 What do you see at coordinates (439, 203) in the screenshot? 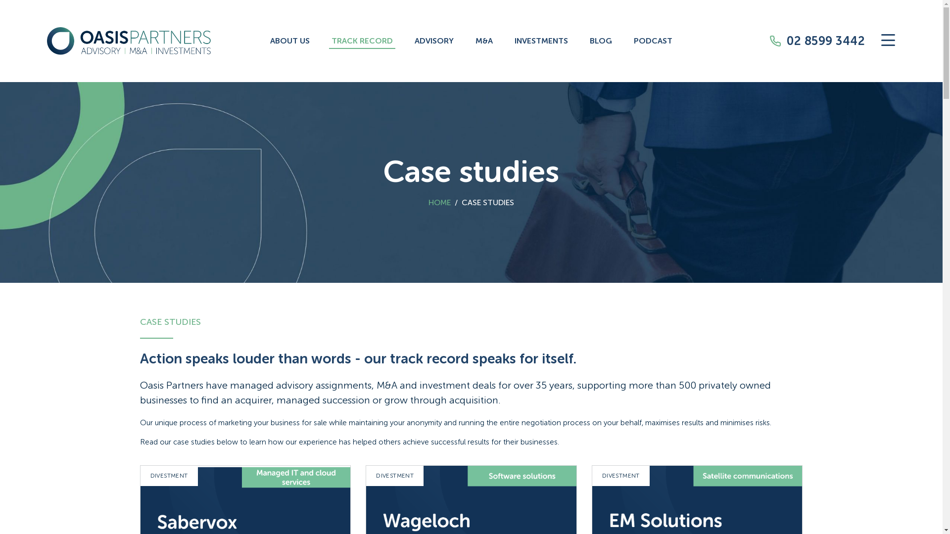
I see `HOME` at bounding box center [439, 203].